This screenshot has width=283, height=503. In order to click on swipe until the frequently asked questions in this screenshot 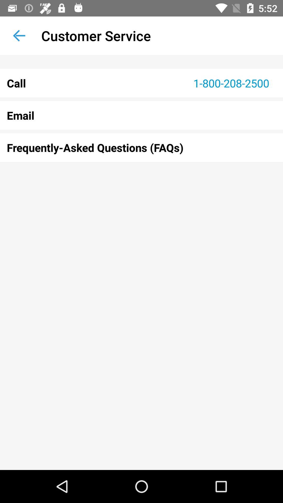, I will do `click(141, 147)`.